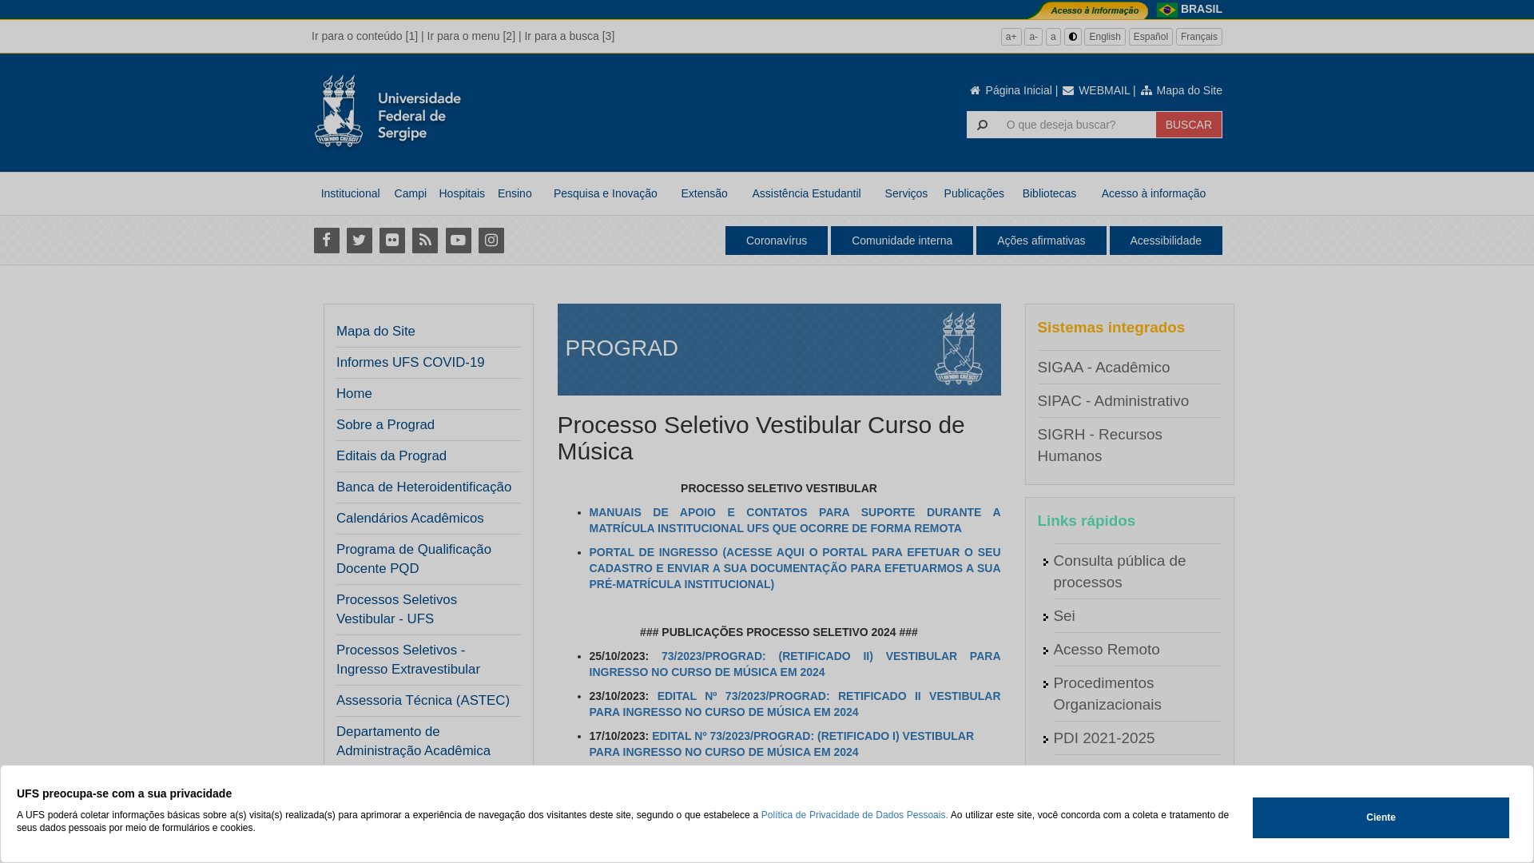 The height and width of the screenshot is (863, 1534). I want to click on English, so click(1104, 37).